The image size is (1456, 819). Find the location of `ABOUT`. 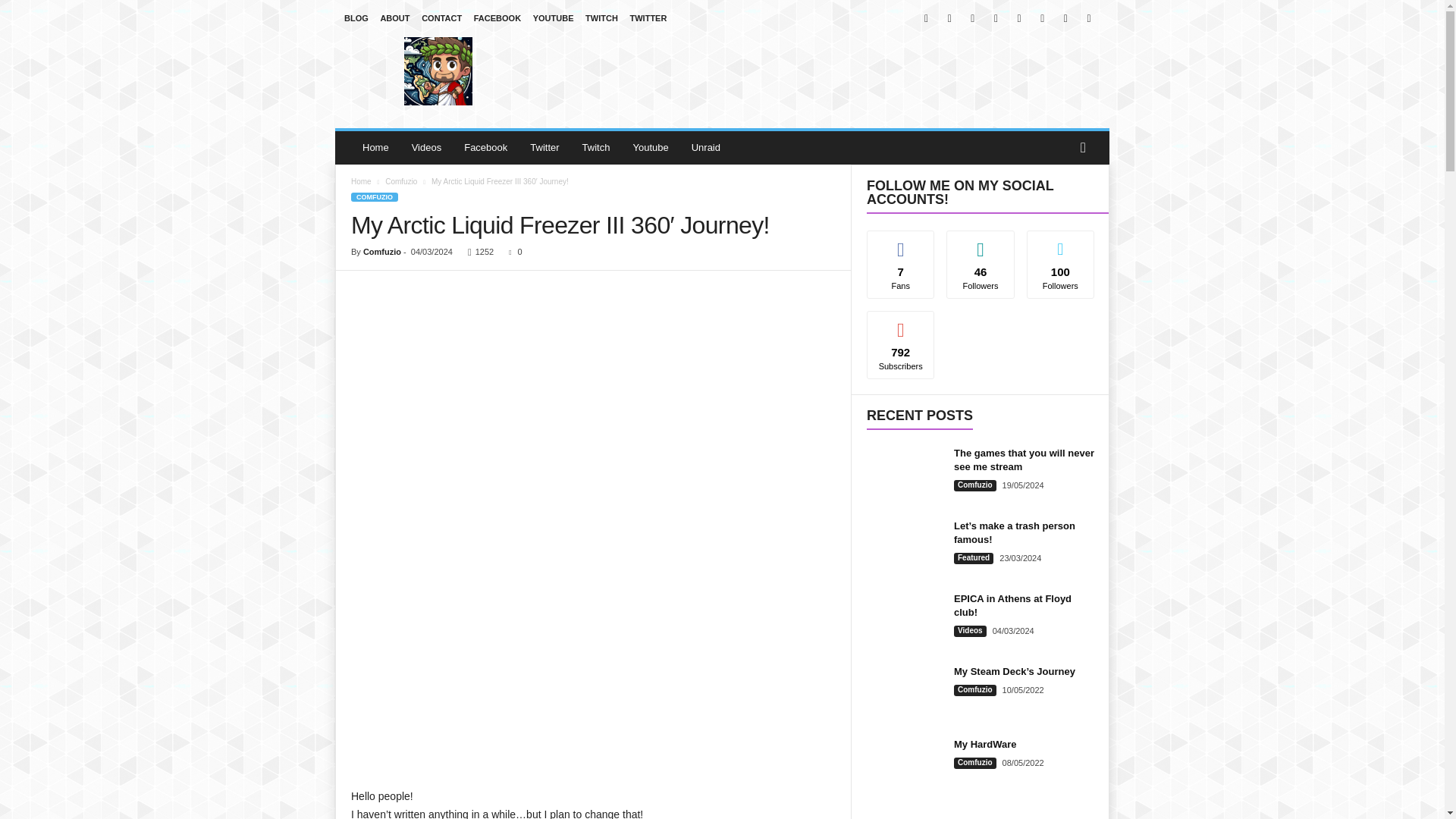

ABOUT is located at coordinates (394, 18).